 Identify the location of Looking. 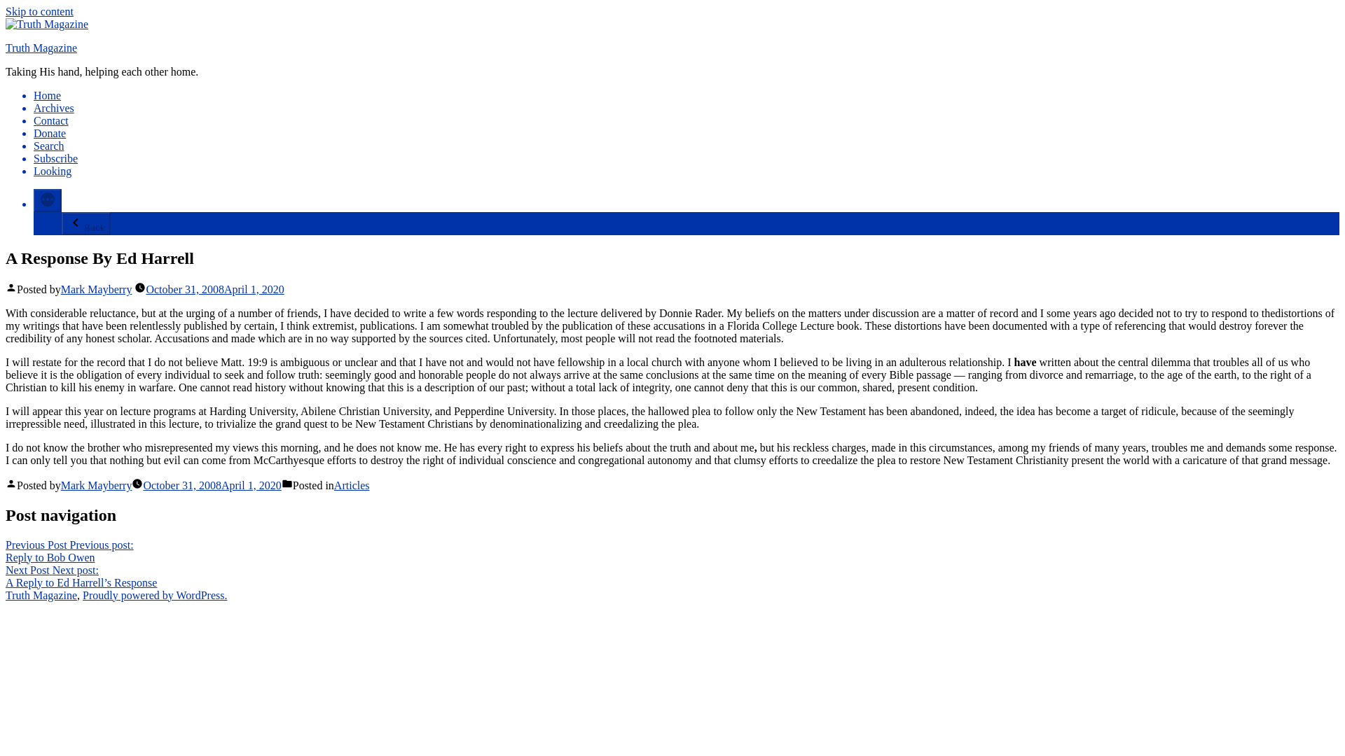
(52, 171).